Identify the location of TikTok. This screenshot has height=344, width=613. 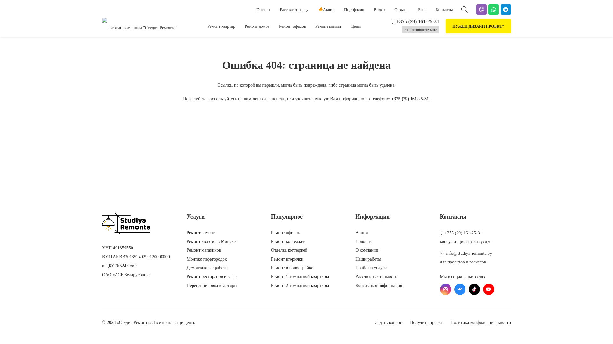
(474, 289).